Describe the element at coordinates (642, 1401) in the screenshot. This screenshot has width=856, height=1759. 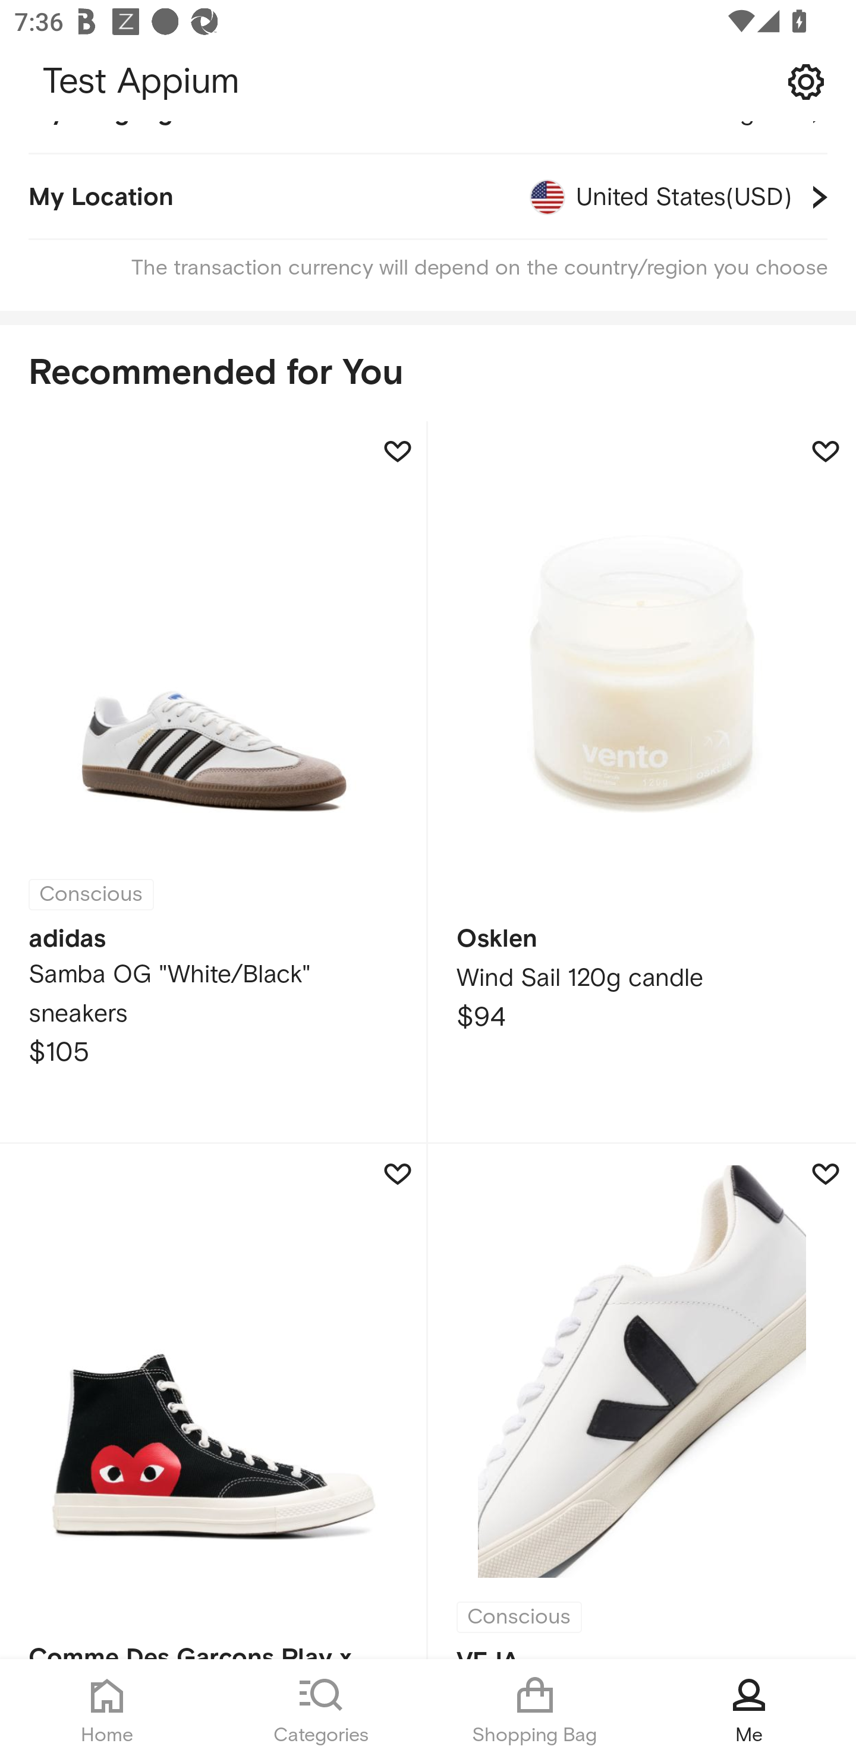
I see `Conscious VEJA` at that location.